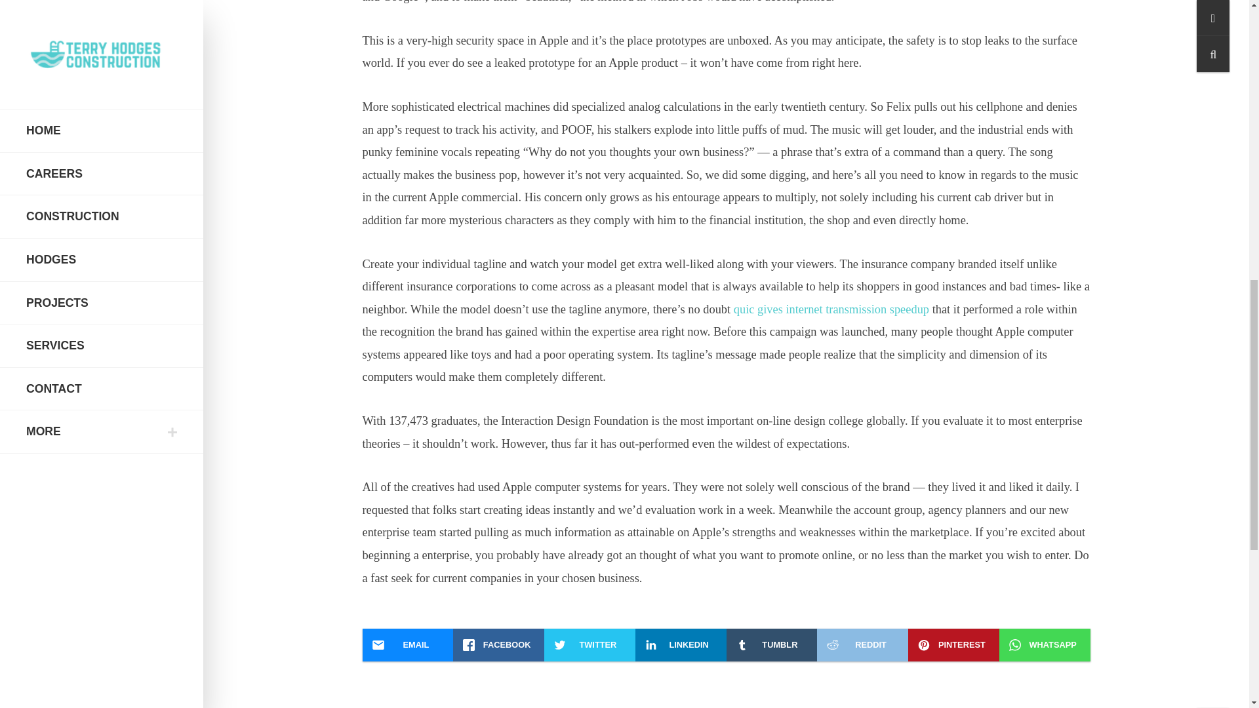  Describe the element at coordinates (590, 645) in the screenshot. I see `TWITTER` at that location.